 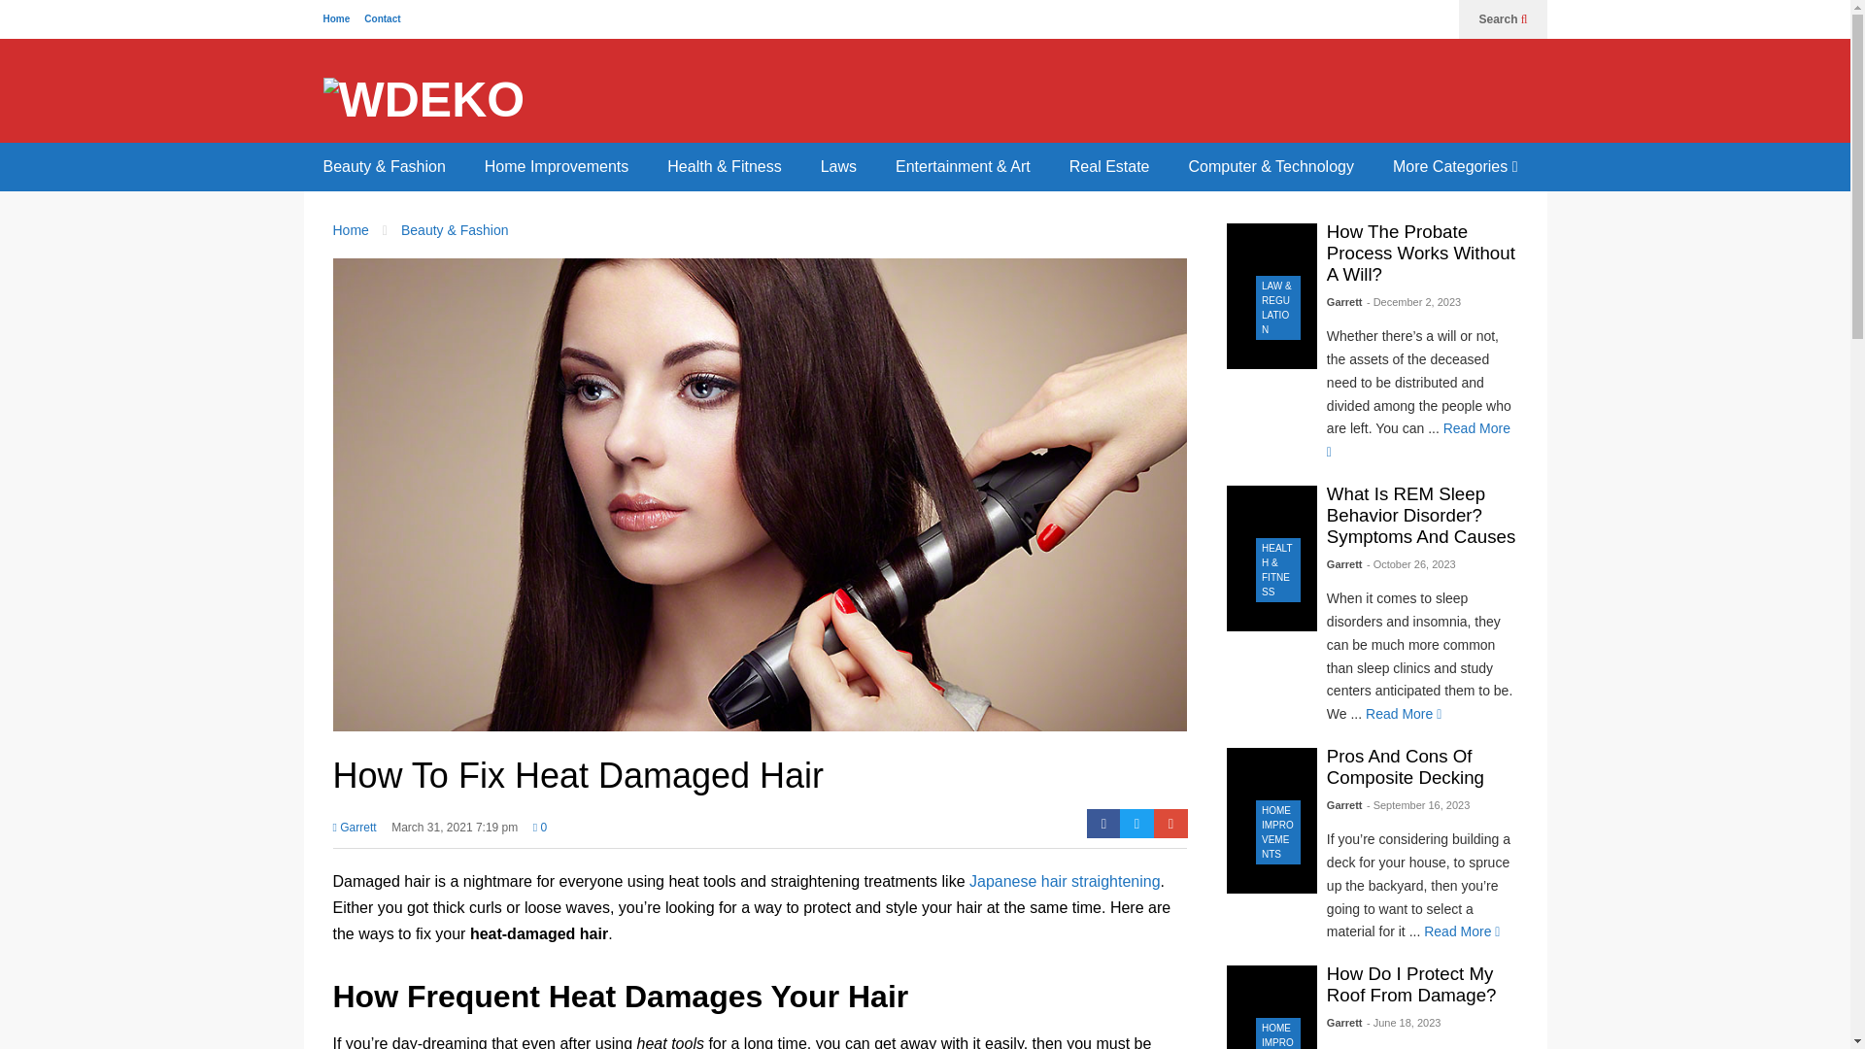 I want to click on Google-plus, so click(x=1171, y=823).